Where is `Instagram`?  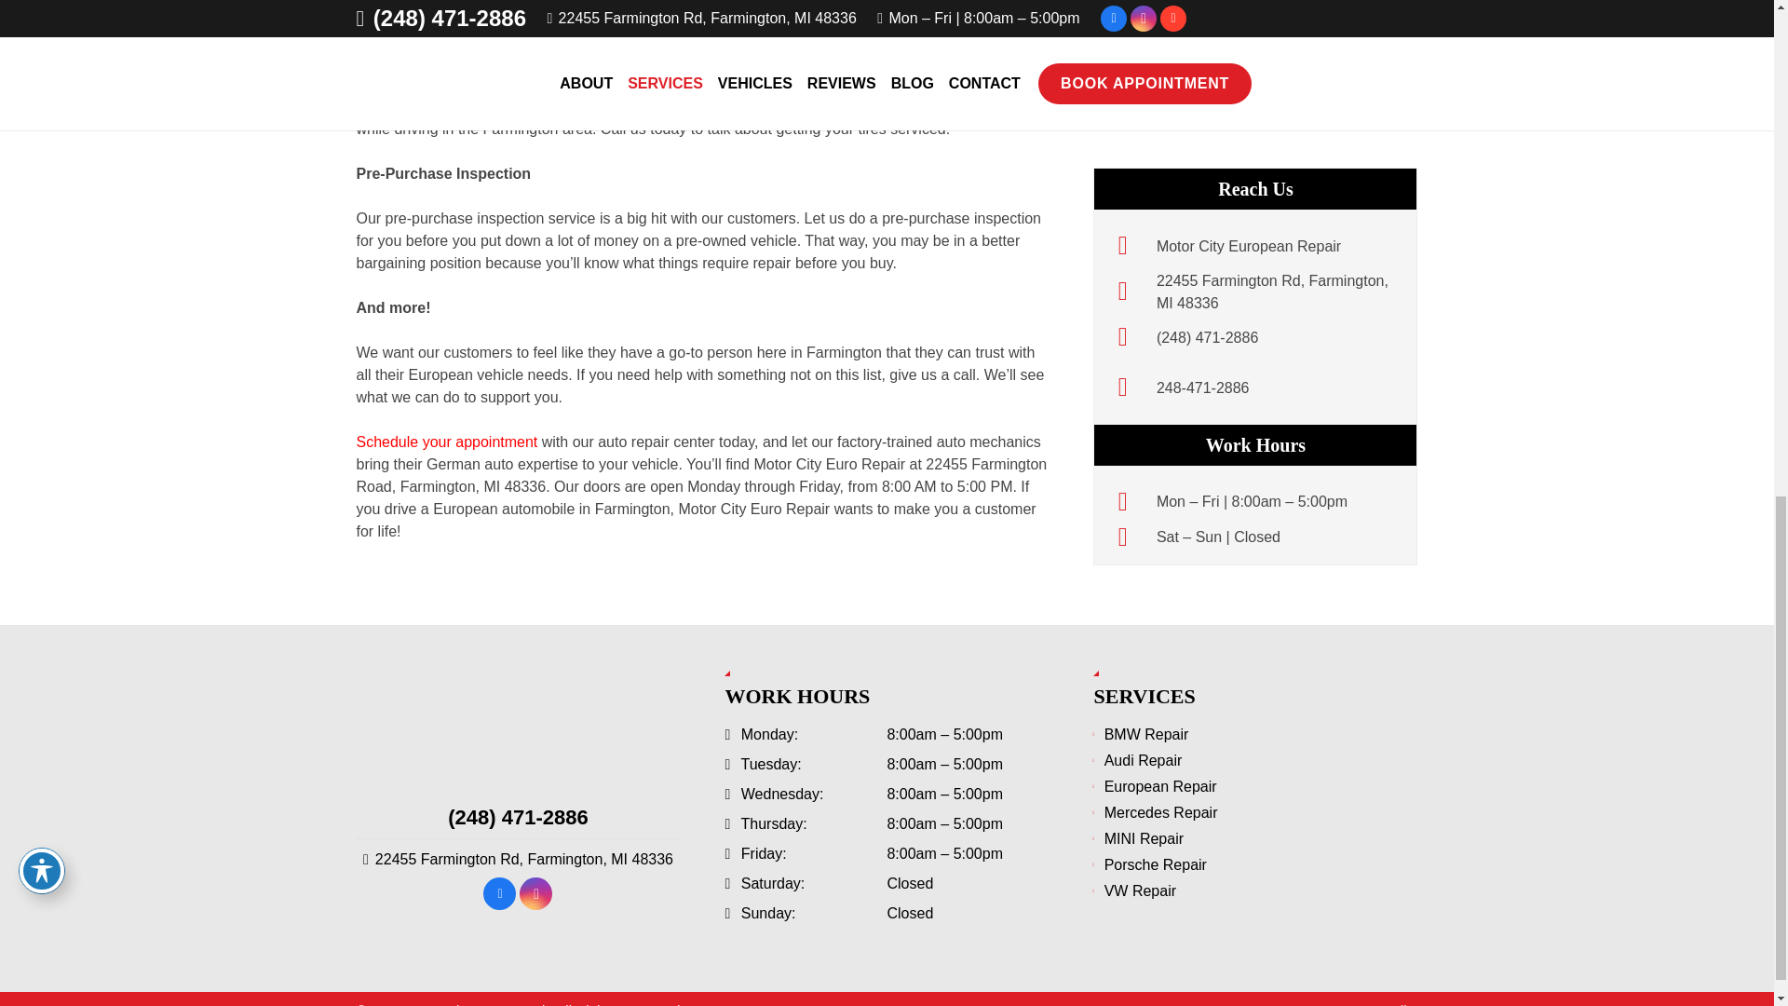 Instagram is located at coordinates (536, 893).